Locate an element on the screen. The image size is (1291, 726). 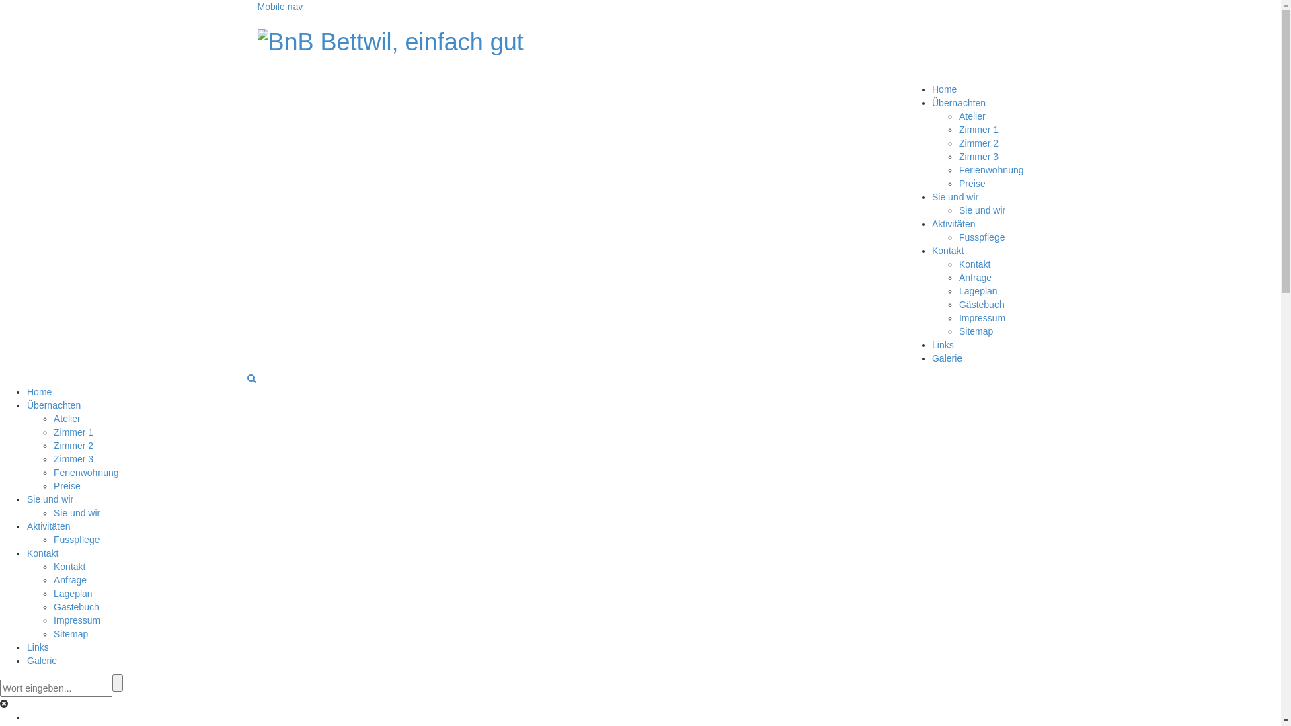
Zimmer 2 is located at coordinates (979, 143).